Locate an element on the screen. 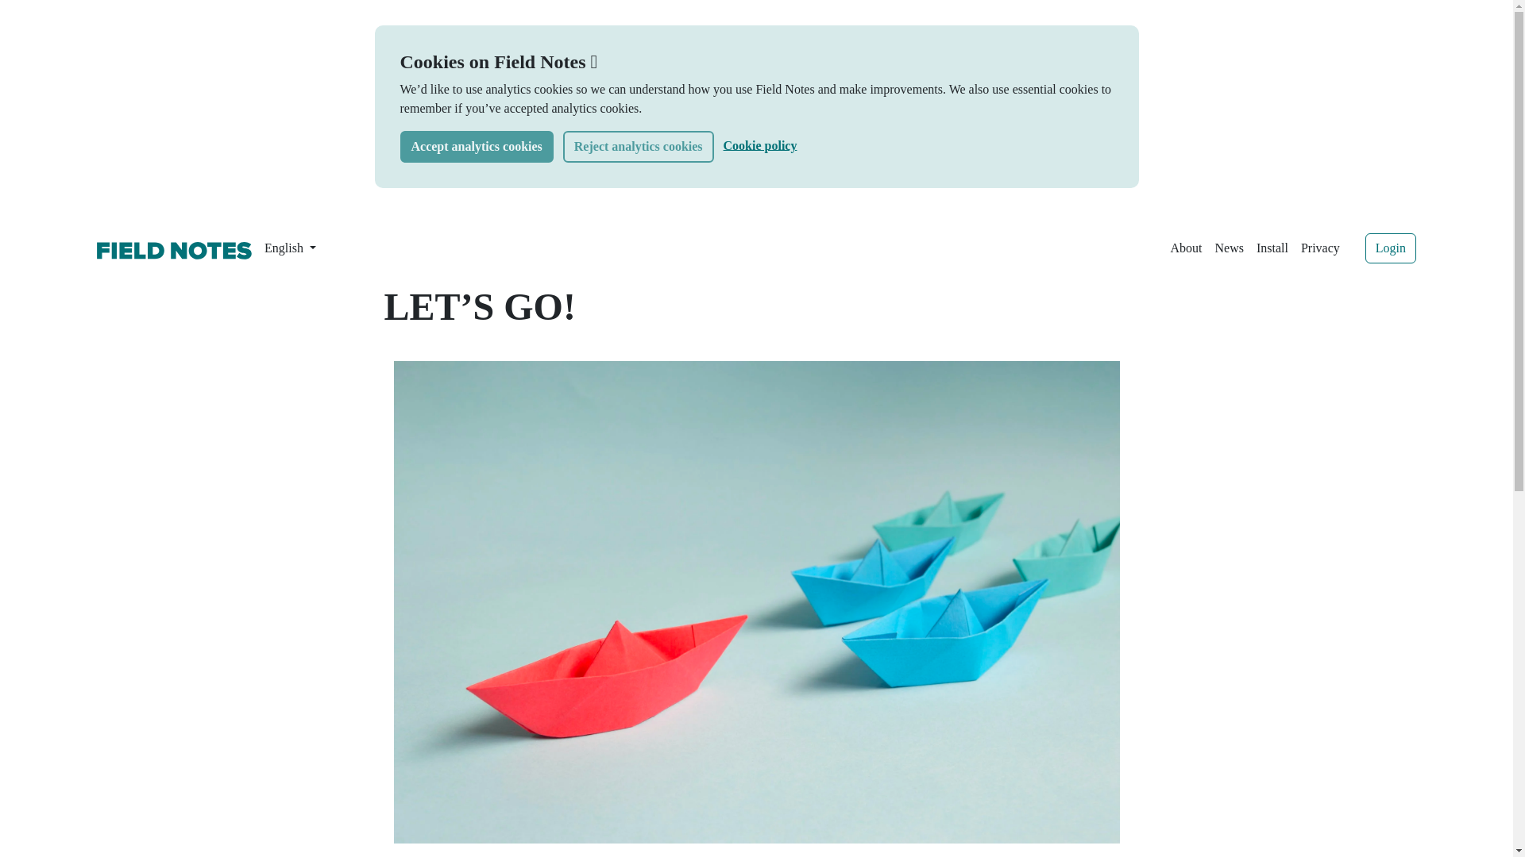 This screenshot has width=1525, height=857. Reject analytics cookies is located at coordinates (638, 147).